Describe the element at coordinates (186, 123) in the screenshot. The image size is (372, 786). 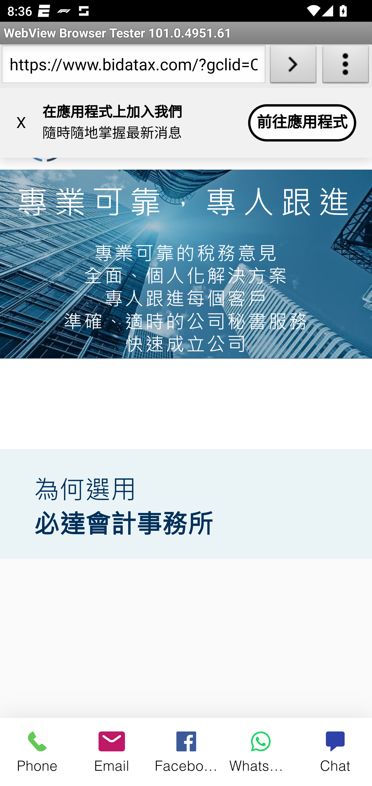
I see `X 在應用程式上加入我們
隨時隨地掌握最新消息 前往應用程式` at that location.